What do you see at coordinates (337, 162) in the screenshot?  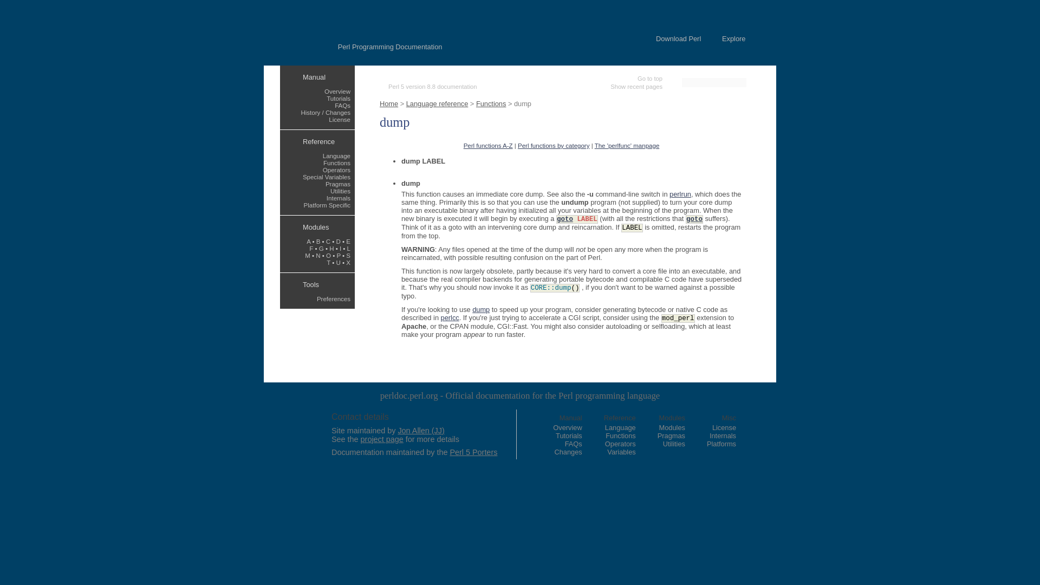 I see `Functions` at bounding box center [337, 162].